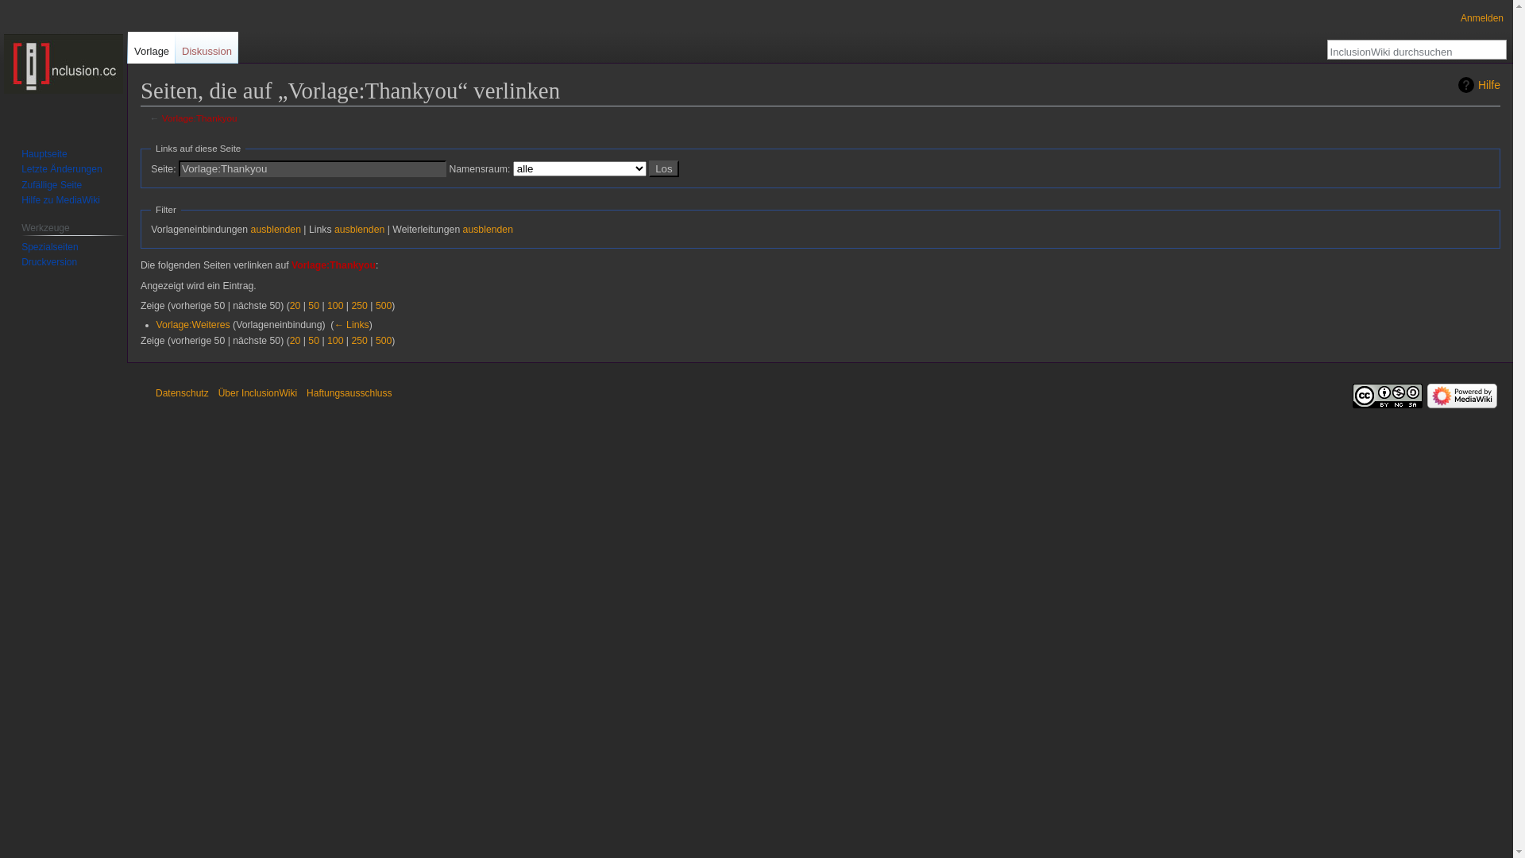 This screenshot has width=1525, height=858. Describe the element at coordinates (1495, 49) in the screenshot. I see `Suchen` at that location.